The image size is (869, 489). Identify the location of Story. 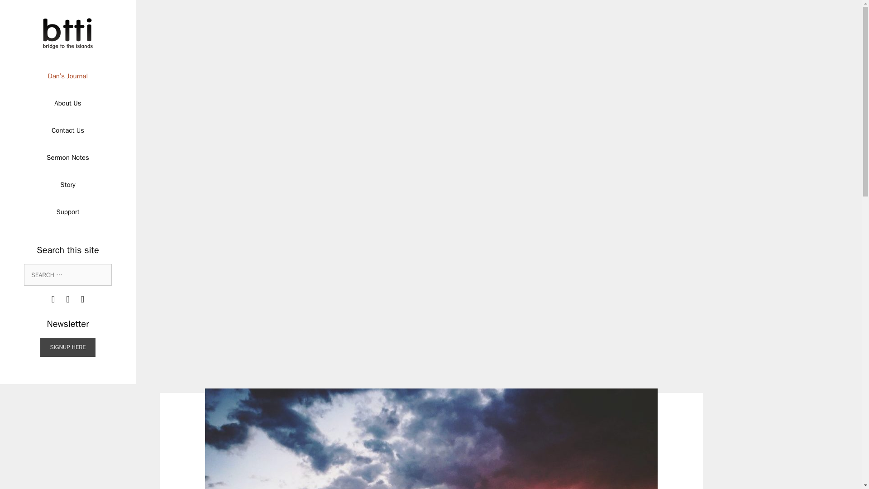
(67, 185).